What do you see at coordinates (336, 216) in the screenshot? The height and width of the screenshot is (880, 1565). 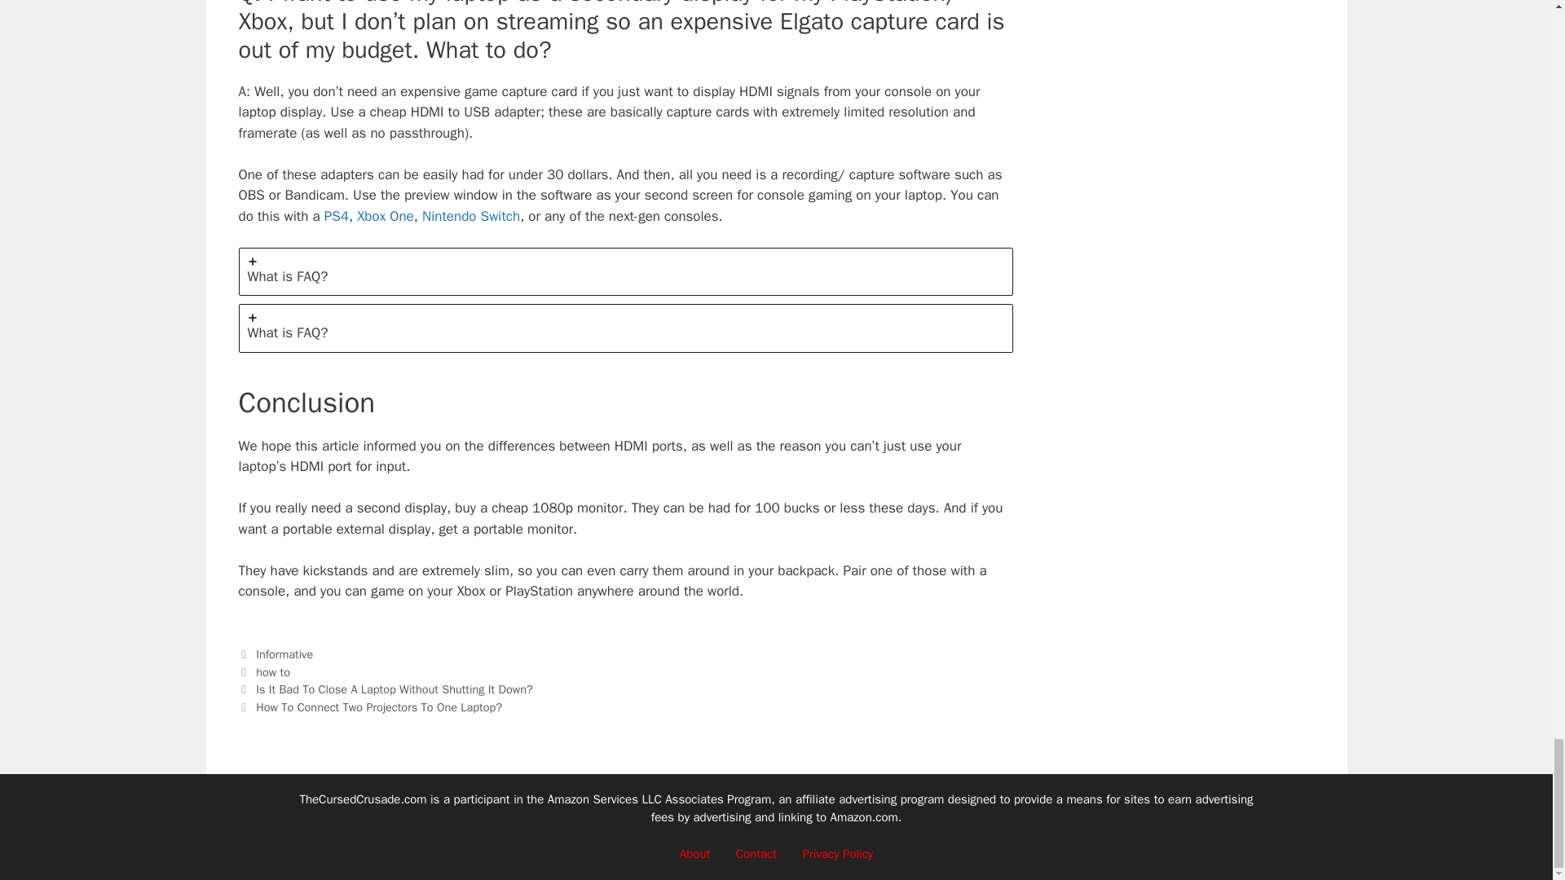 I see `PS4` at bounding box center [336, 216].